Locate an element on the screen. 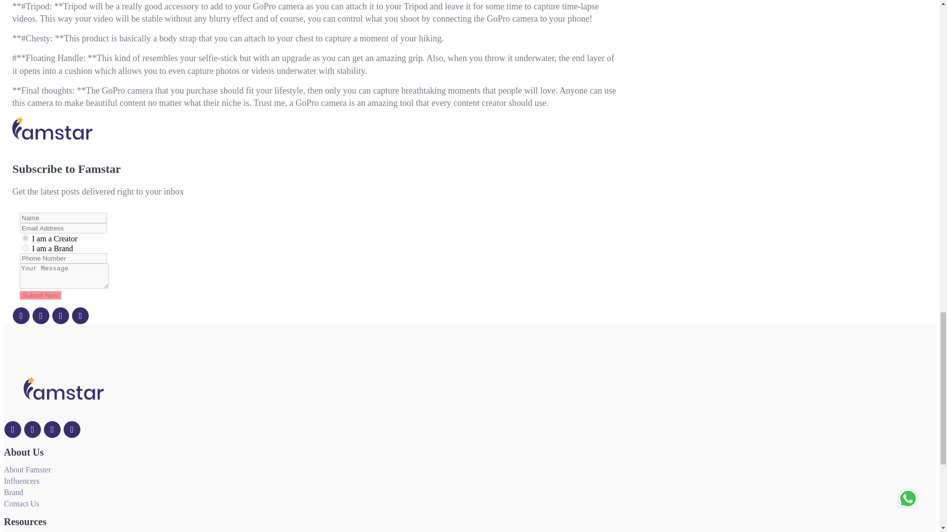  Influencer is located at coordinates (25, 238).